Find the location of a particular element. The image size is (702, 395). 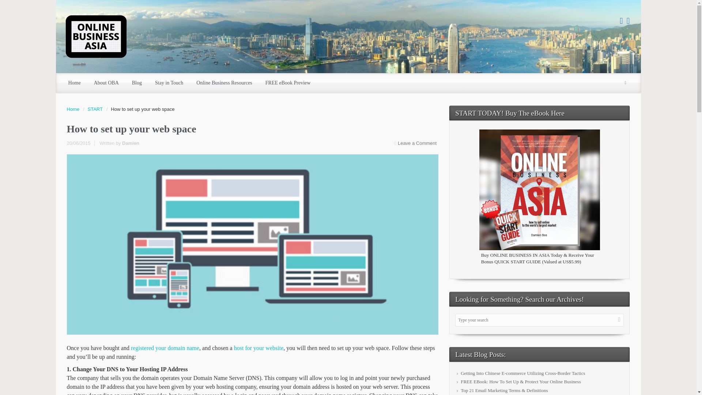

View all posts by Damien is located at coordinates (131, 143).